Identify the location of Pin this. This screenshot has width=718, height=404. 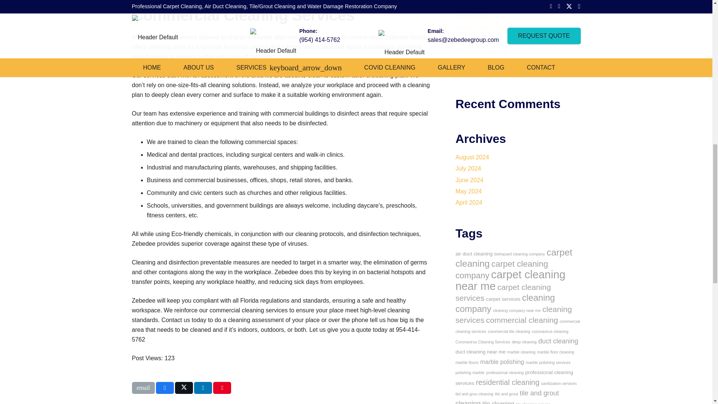
(222, 388).